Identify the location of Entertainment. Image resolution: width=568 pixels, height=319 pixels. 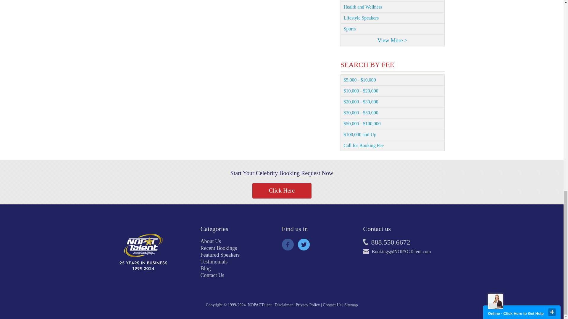
(392, 1).